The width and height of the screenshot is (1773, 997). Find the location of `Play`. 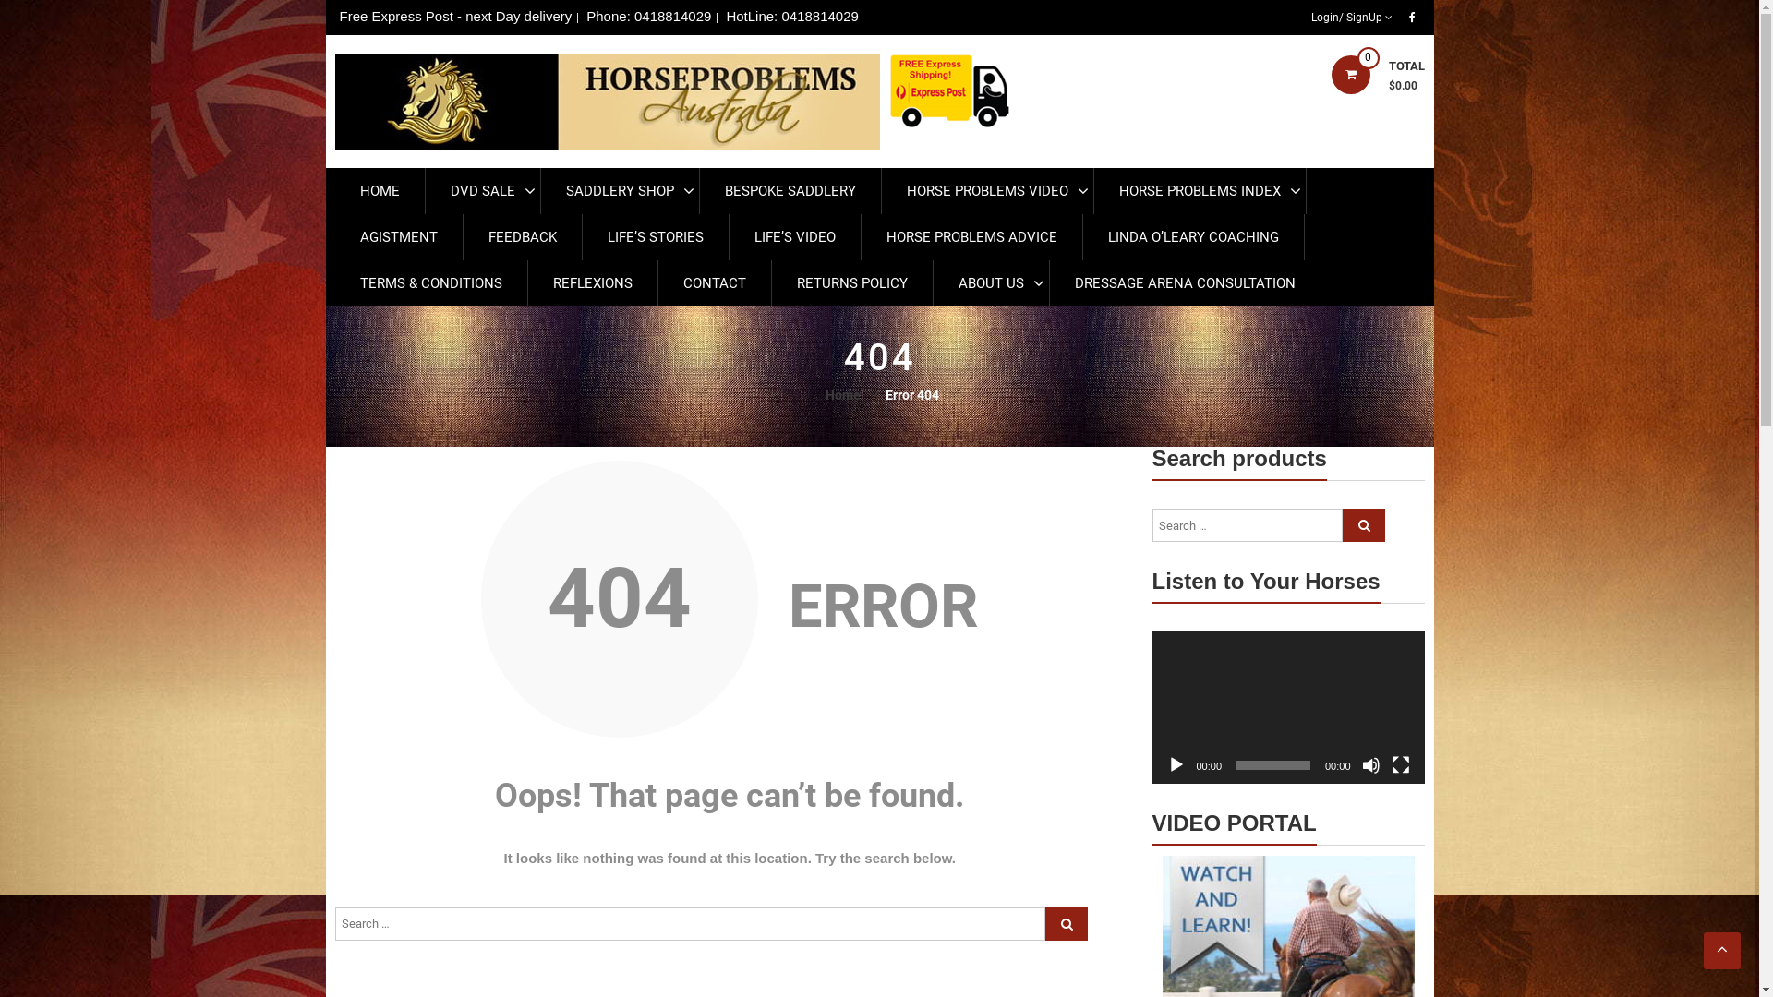

Play is located at coordinates (1176, 765).